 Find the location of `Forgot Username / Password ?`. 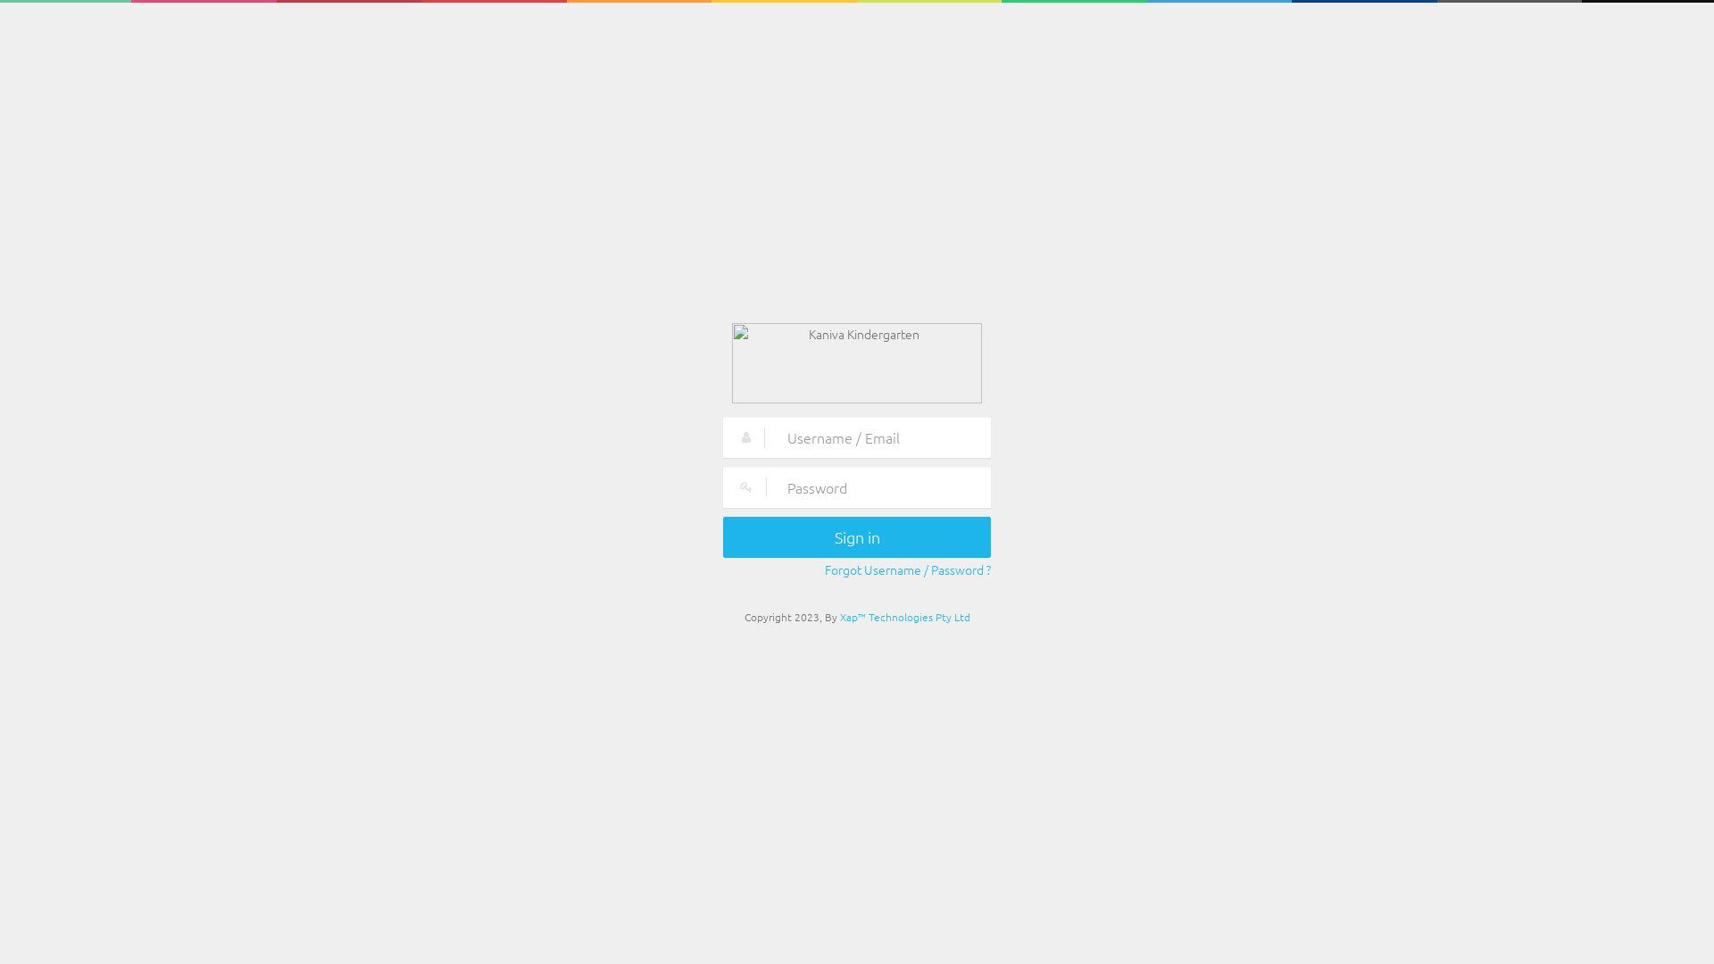

Forgot Username / Password ? is located at coordinates (908, 569).